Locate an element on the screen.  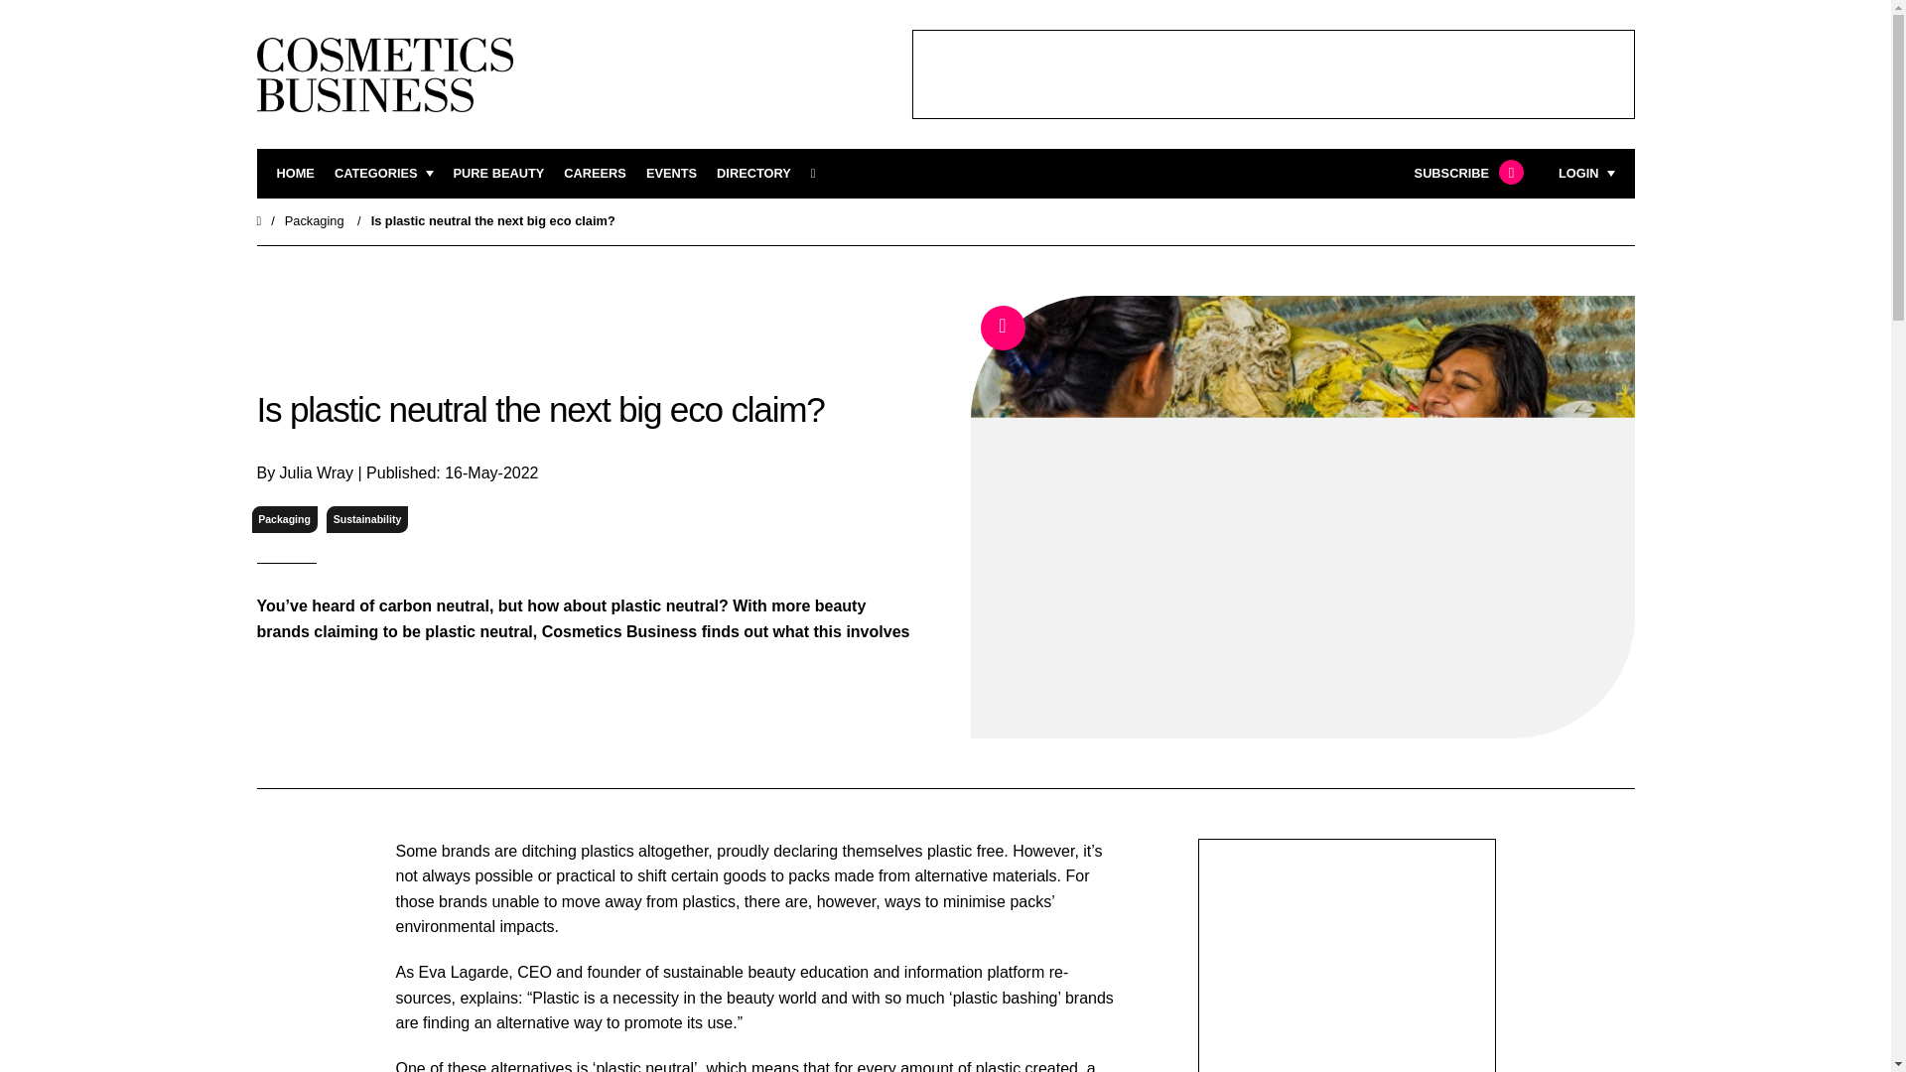
Pure Beauty is located at coordinates (498, 174).